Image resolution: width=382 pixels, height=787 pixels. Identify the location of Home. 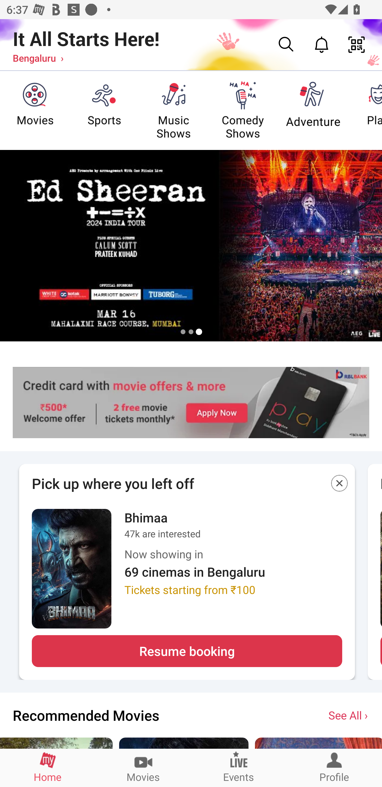
(48, 768).